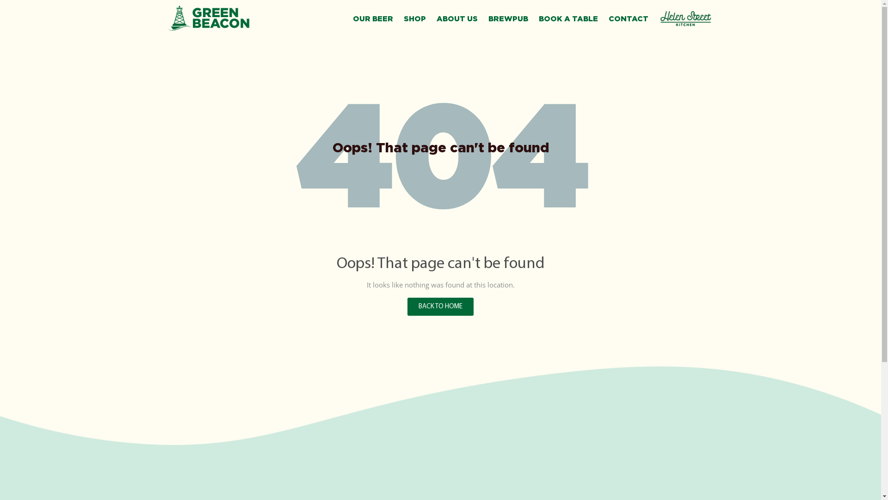  What do you see at coordinates (373, 19) in the screenshot?
I see `OUR BEER` at bounding box center [373, 19].